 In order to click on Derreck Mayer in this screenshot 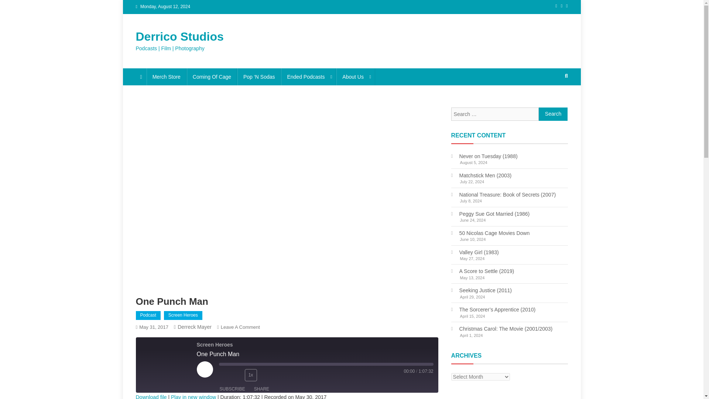, I will do `click(194, 327)`.